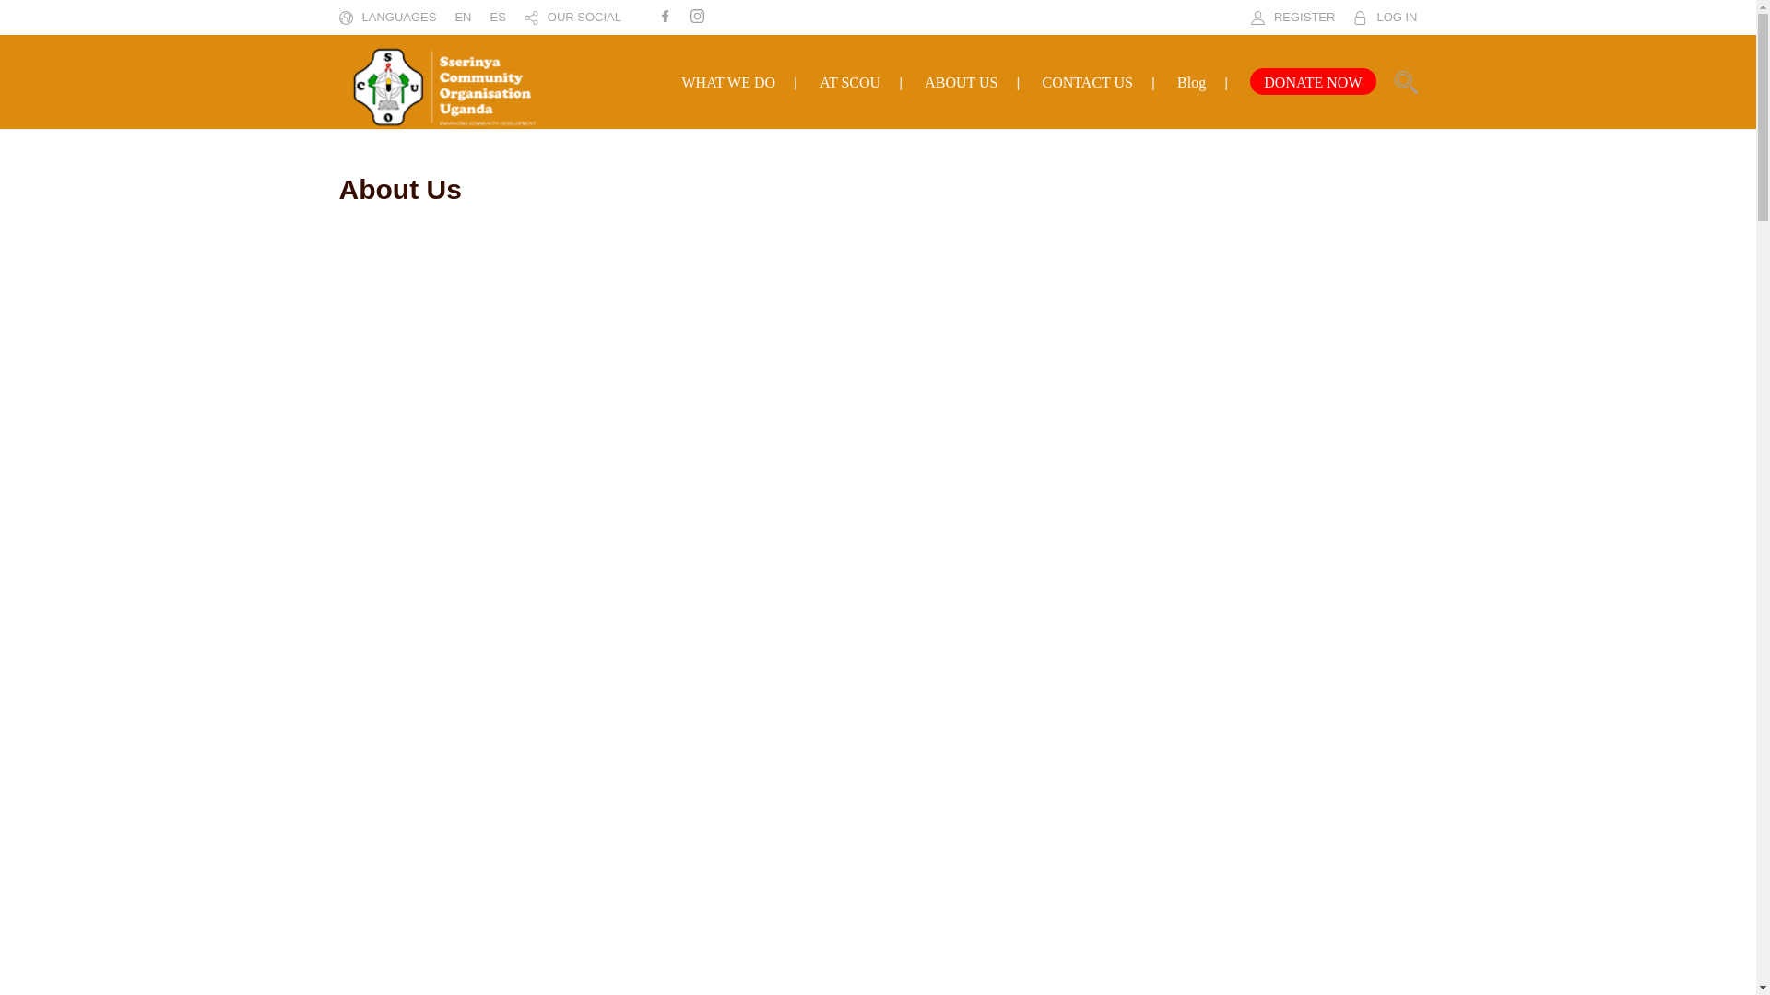 The height and width of the screenshot is (995, 1770). I want to click on ABOUT US, so click(961, 83).